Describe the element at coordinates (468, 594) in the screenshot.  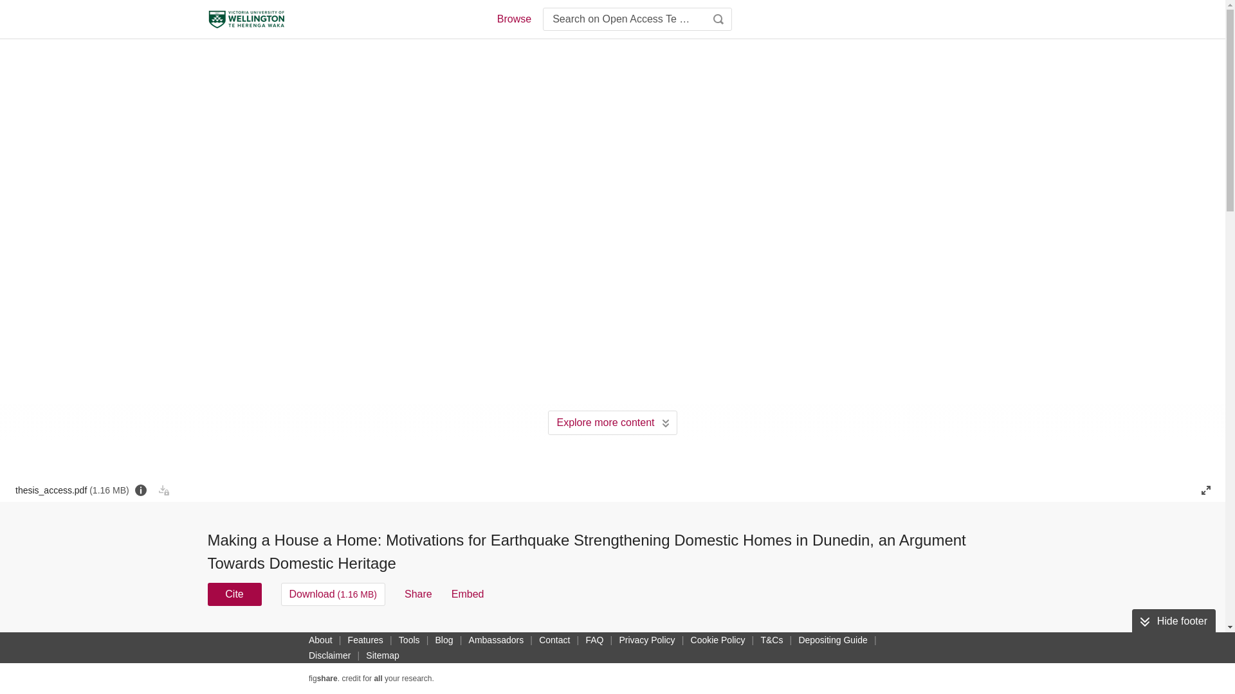
I see `Embed` at that location.